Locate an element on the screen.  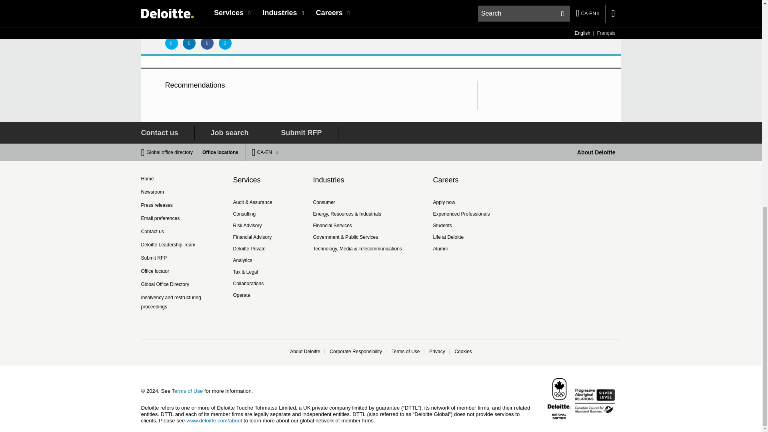
Global office directory is located at coordinates (172, 152).